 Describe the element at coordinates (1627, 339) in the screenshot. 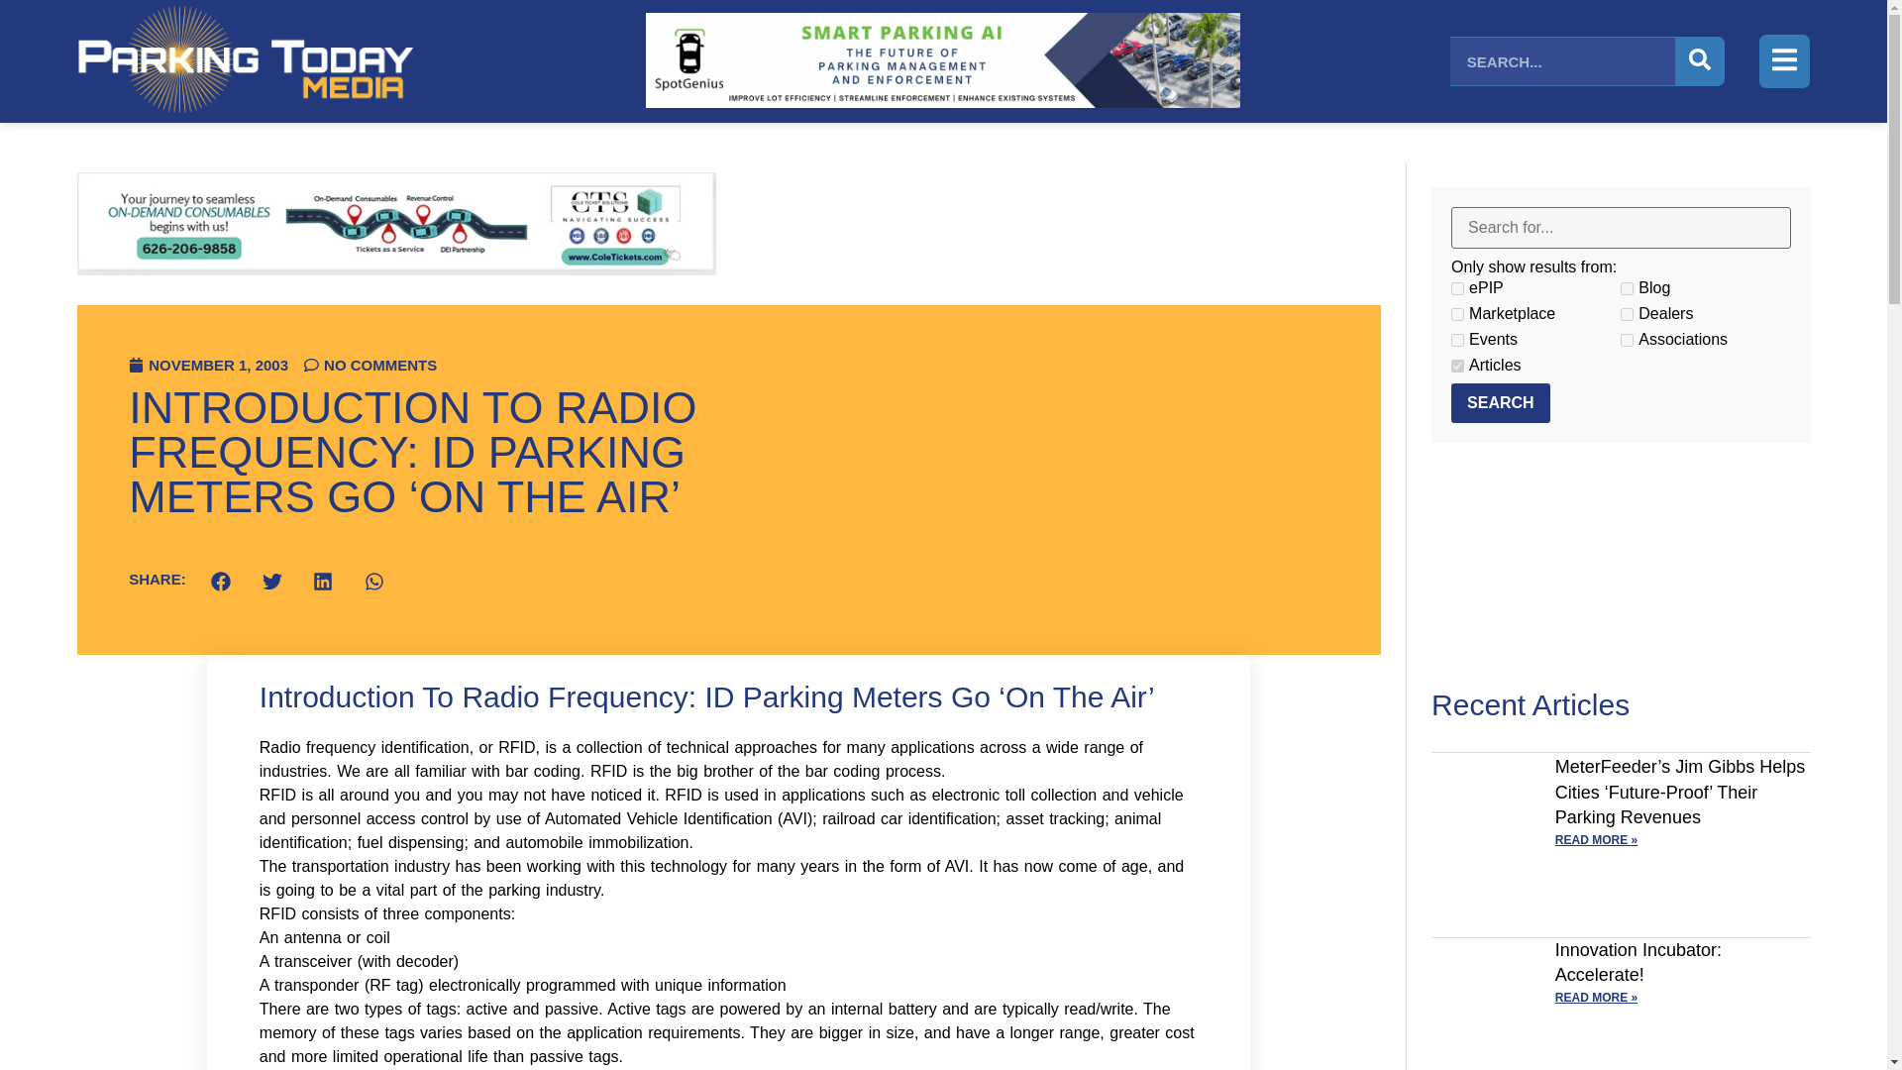

I see `Associations` at that location.